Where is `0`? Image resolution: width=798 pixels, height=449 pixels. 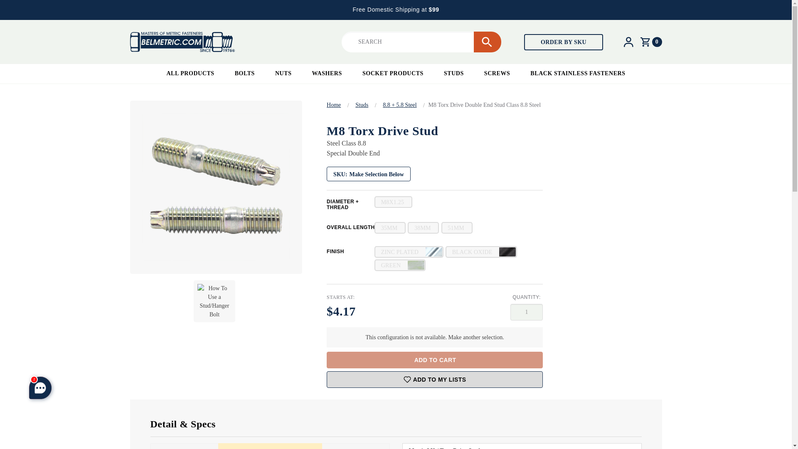 0 is located at coordinates (651, 42).